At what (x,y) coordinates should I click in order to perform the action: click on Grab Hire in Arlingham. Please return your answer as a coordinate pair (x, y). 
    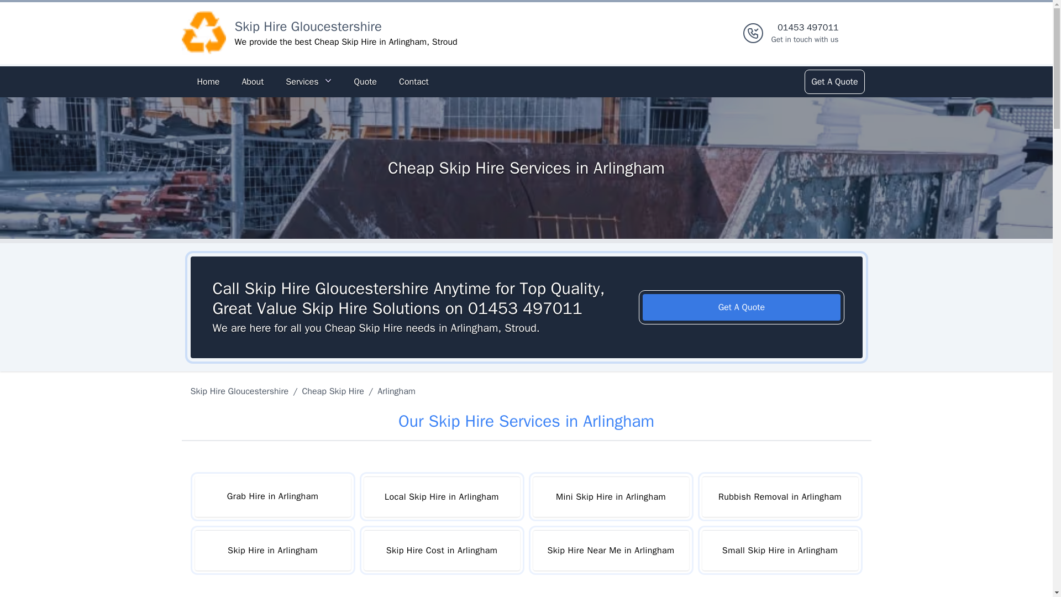
    Looking at the image, I should click on (272, 496).